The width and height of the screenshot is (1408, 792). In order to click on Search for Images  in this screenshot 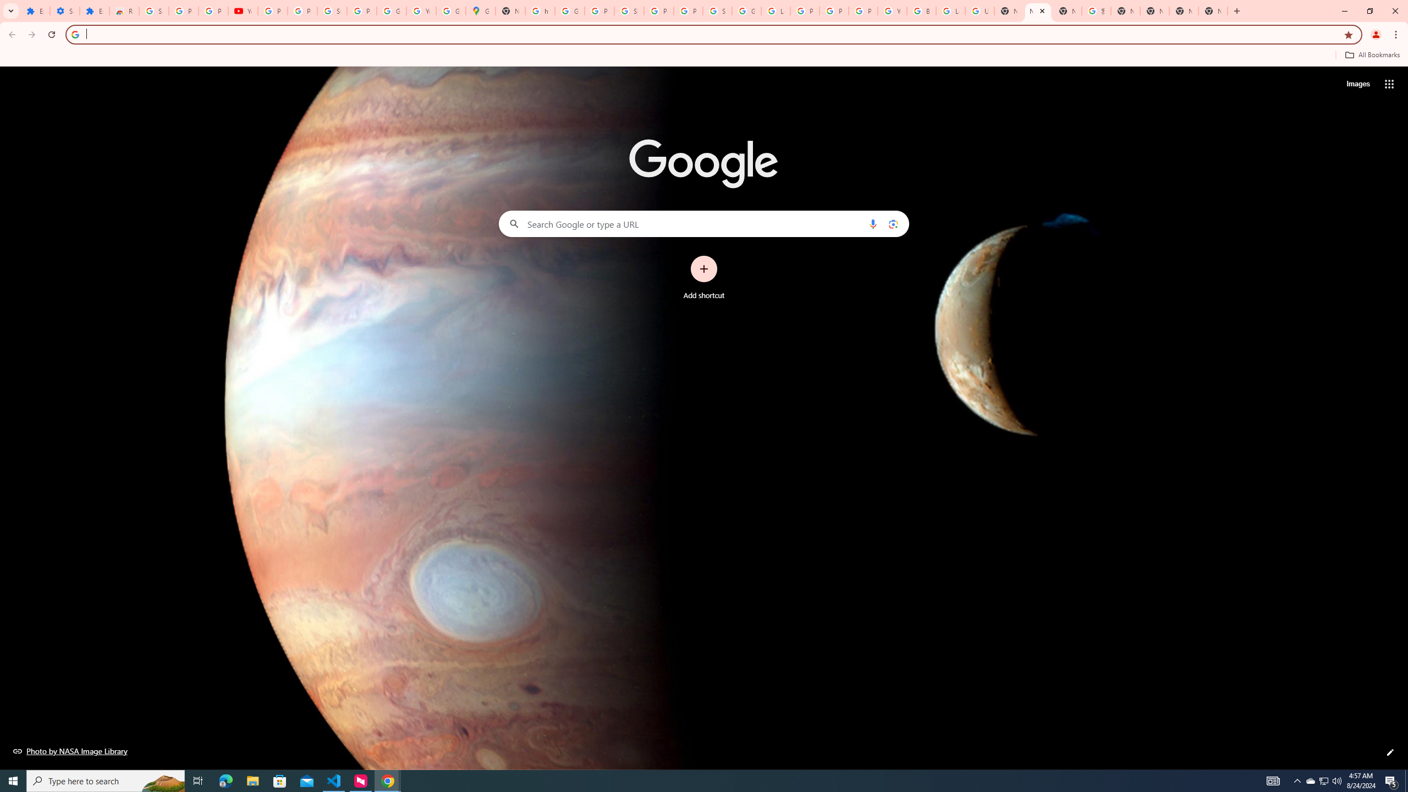, I will do `click(1357, 84)`.